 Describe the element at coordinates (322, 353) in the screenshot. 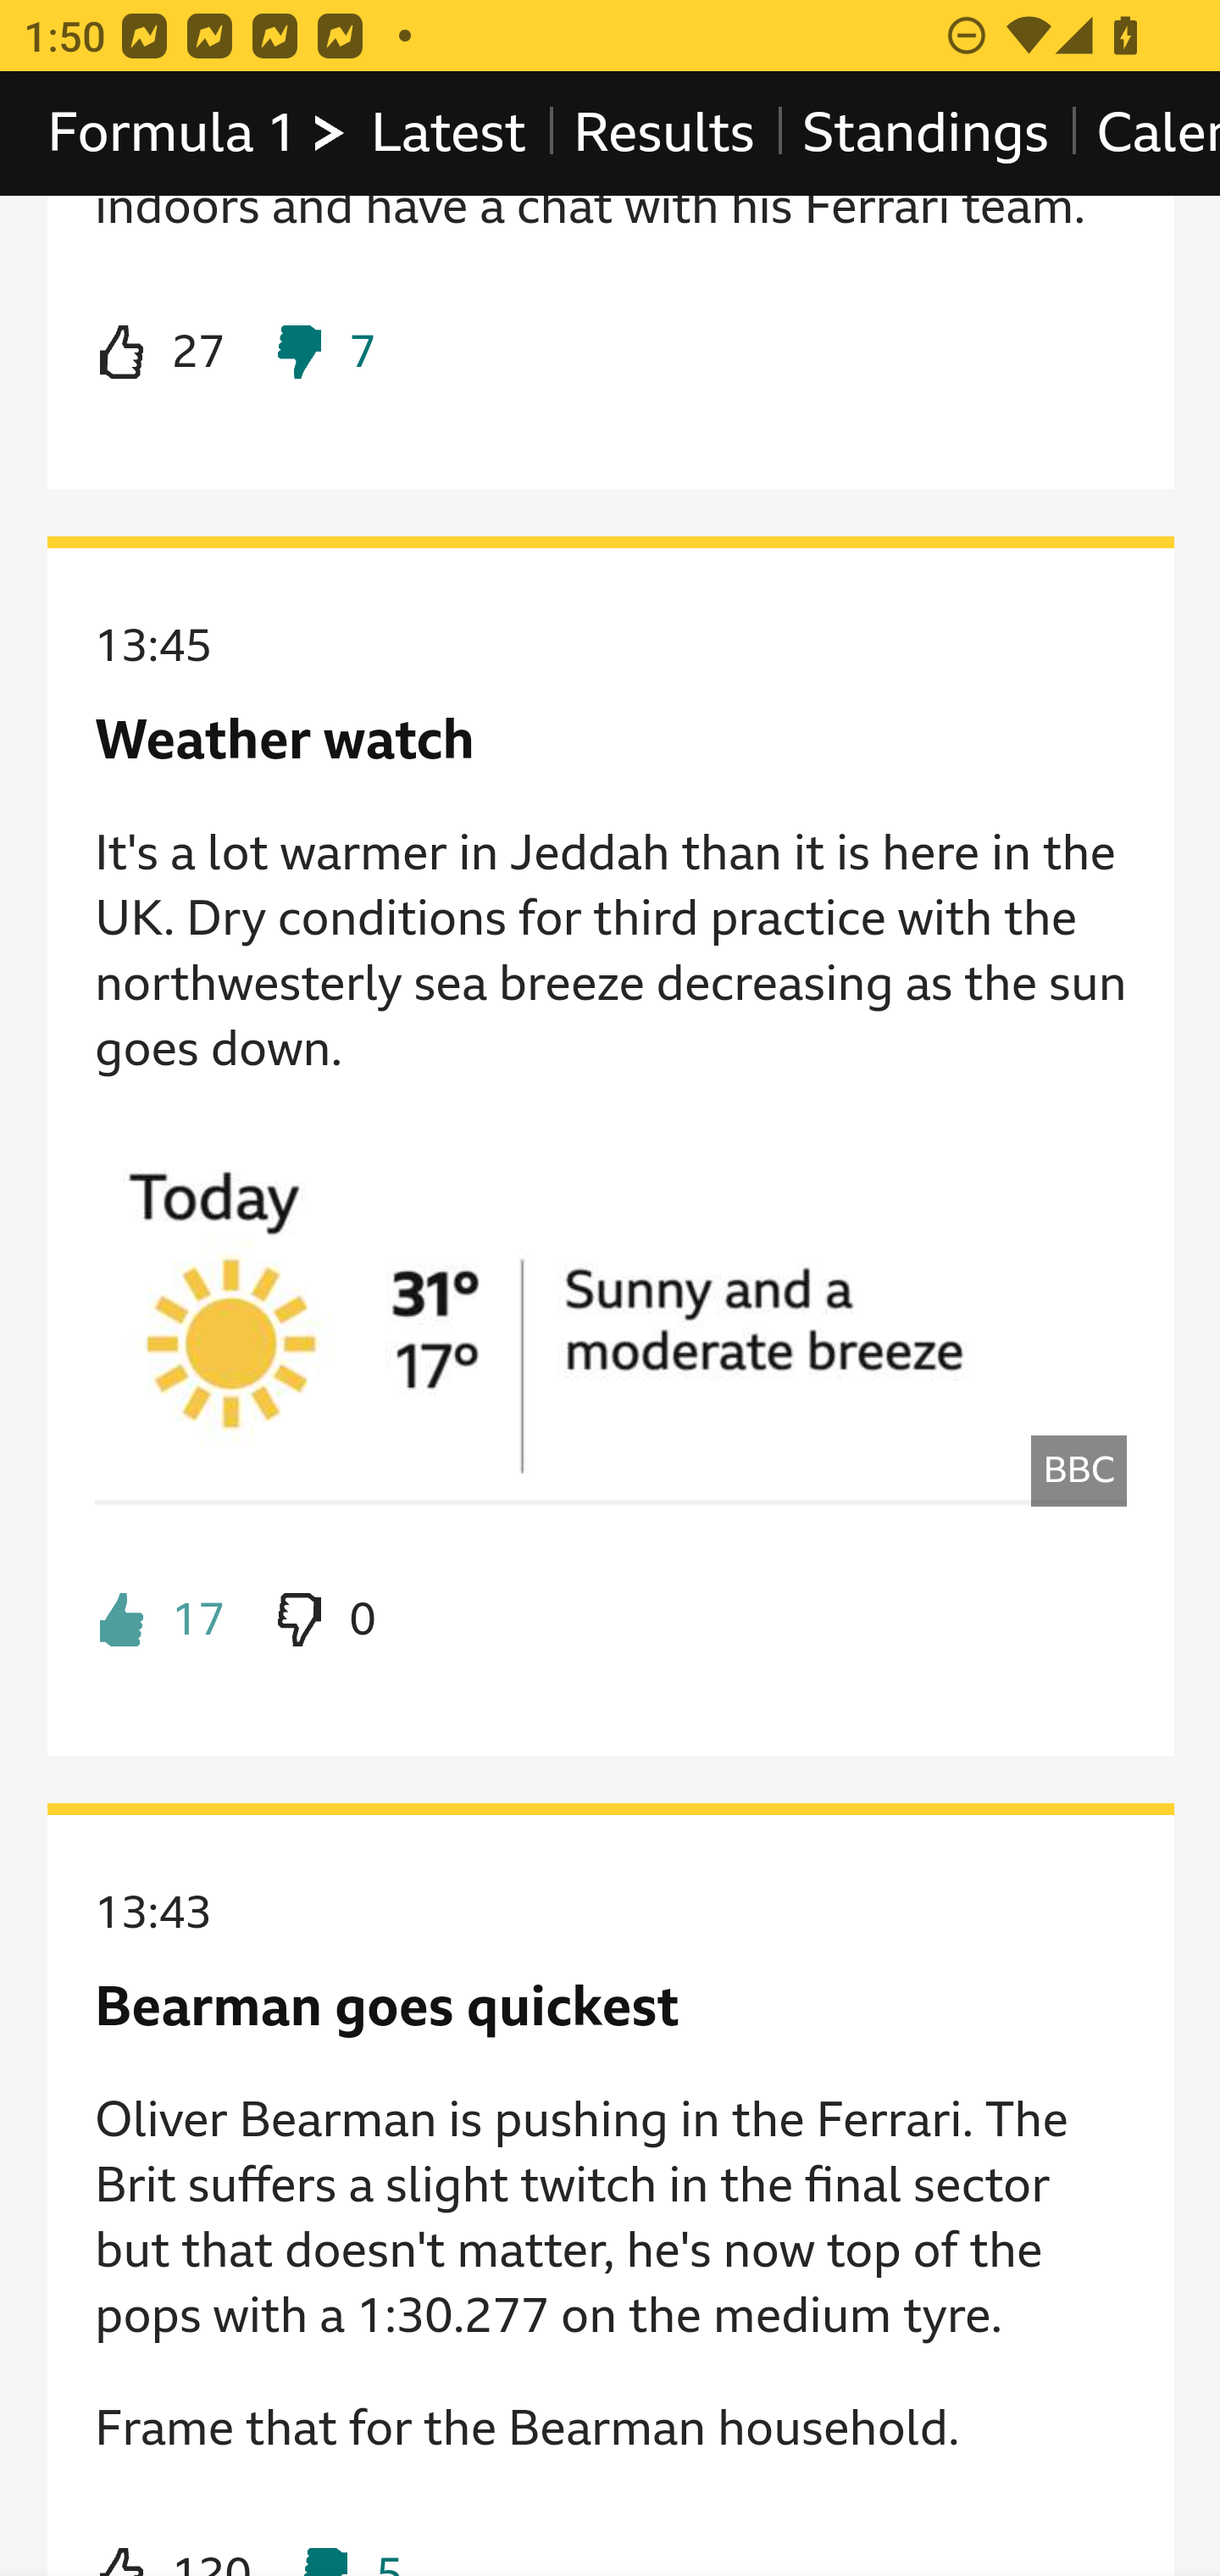

I see `Disliked` at that location.